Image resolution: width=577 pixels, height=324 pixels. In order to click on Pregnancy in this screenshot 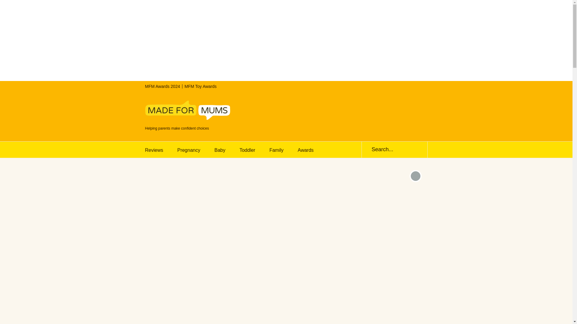, I will do `click(191, 149)`.